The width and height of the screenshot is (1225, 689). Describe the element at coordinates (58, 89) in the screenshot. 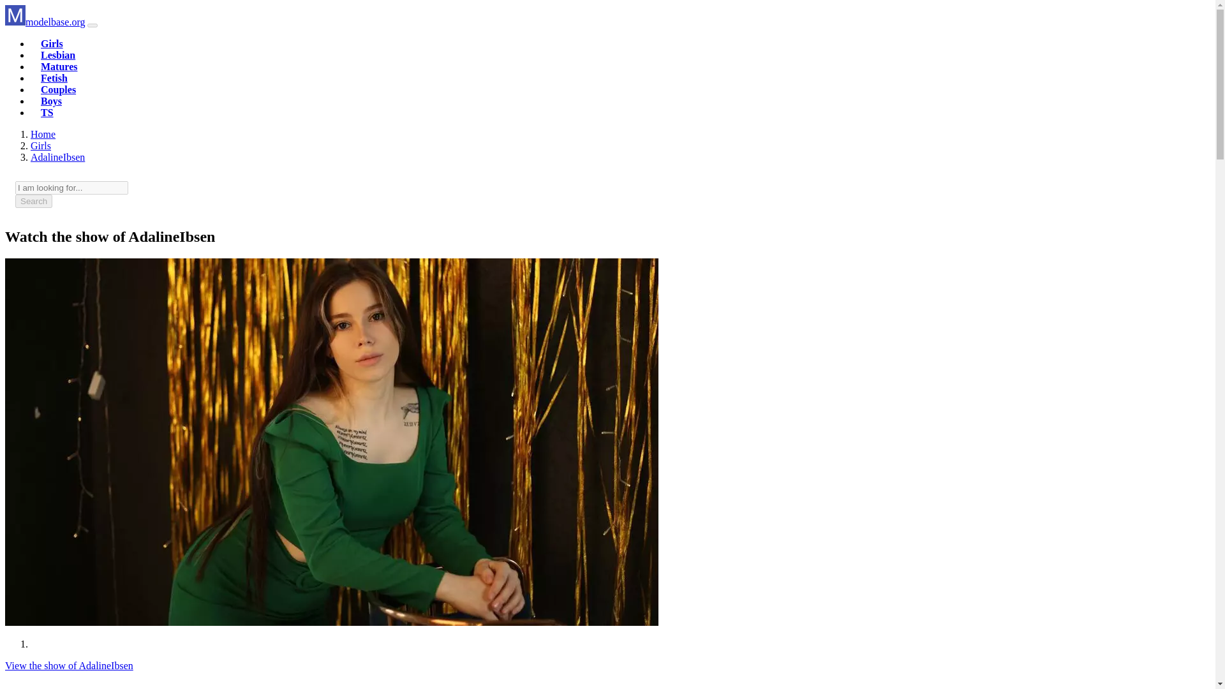

I see `Couples` at that location.